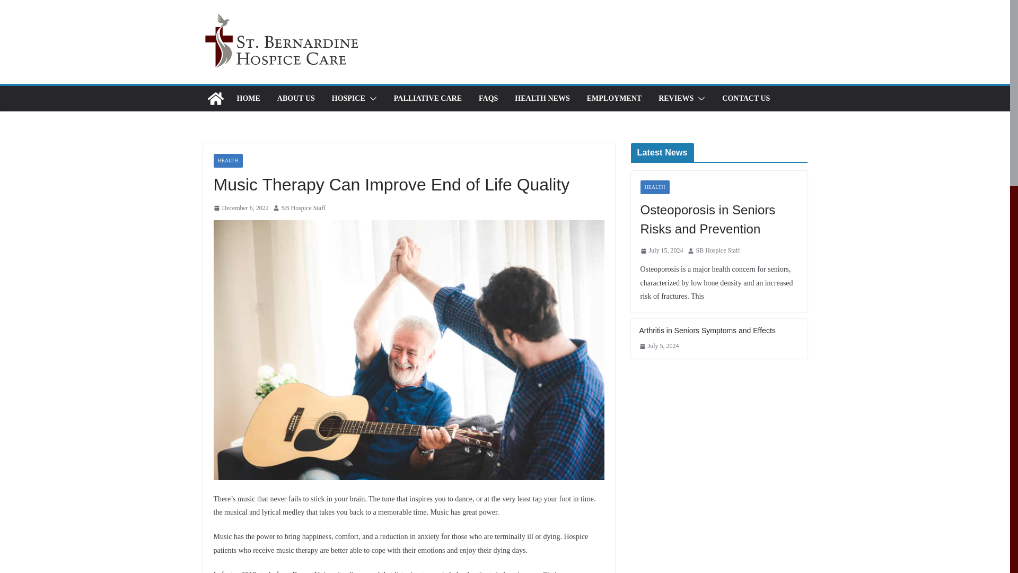  What do you see at coordinates (241, 208) in the screenshot?
I see `December 6, 2022` at bounding box center [241, 208].